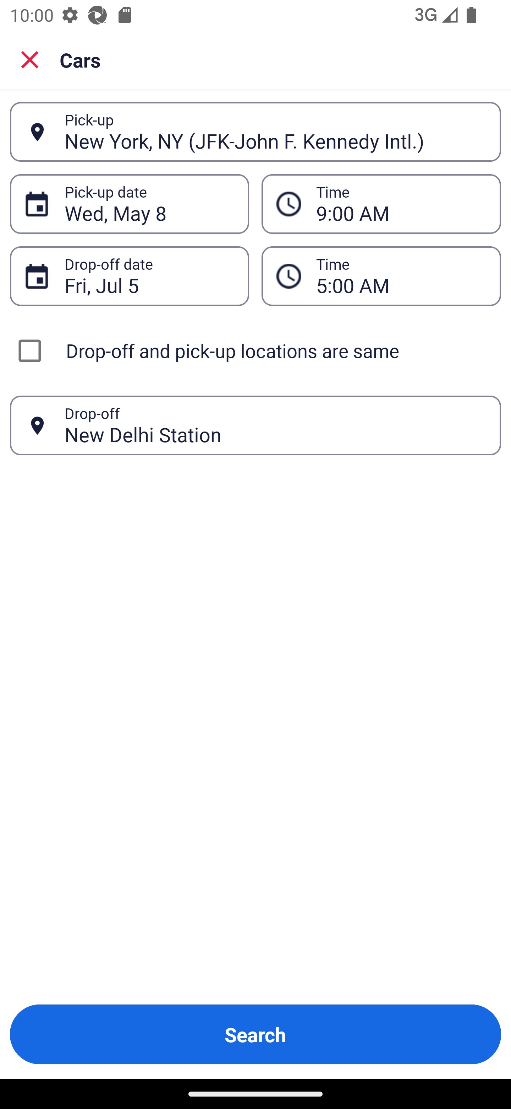  Describe the element at coordinates (149, 204) in the screenshot. I see `Wed, May 8` at that location.